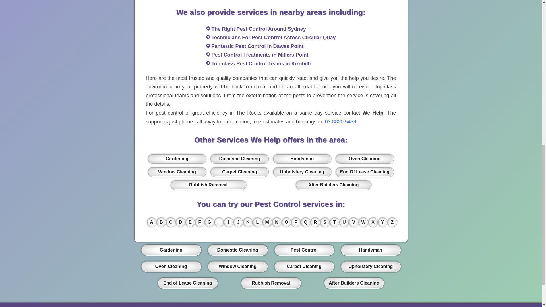 The image size is (546, 307). What do you see at coordinates (302, 159) in the screenshot?
I see `Handyman` at bounding box center [302, 159].